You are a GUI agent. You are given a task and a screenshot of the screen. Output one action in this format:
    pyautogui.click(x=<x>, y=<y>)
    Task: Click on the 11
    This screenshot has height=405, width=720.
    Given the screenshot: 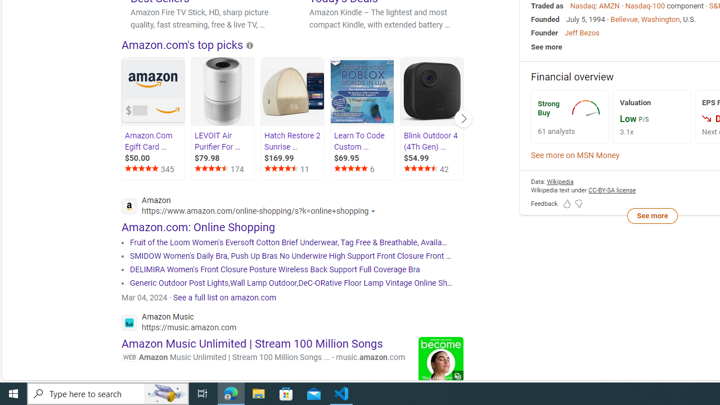 What is the action you would take?
    pyautogui.click(x=293, y=169)
    